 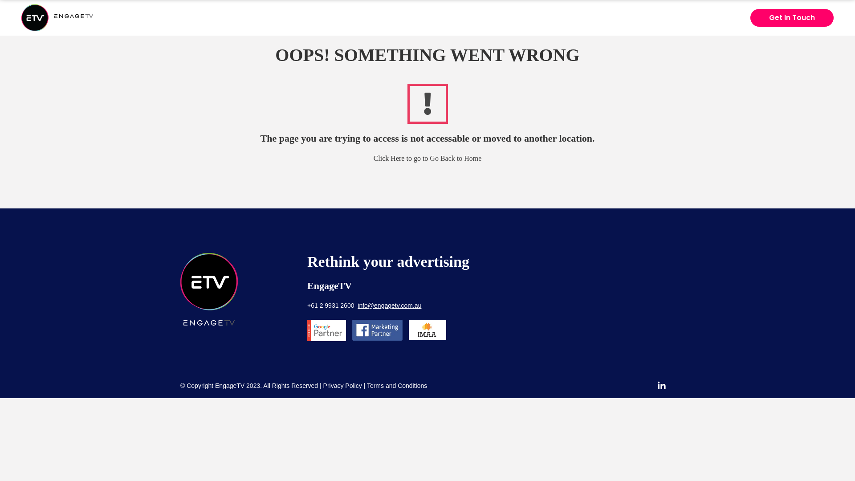 I want to click on info@engagetv.com.au, so click(x=389, y=306).